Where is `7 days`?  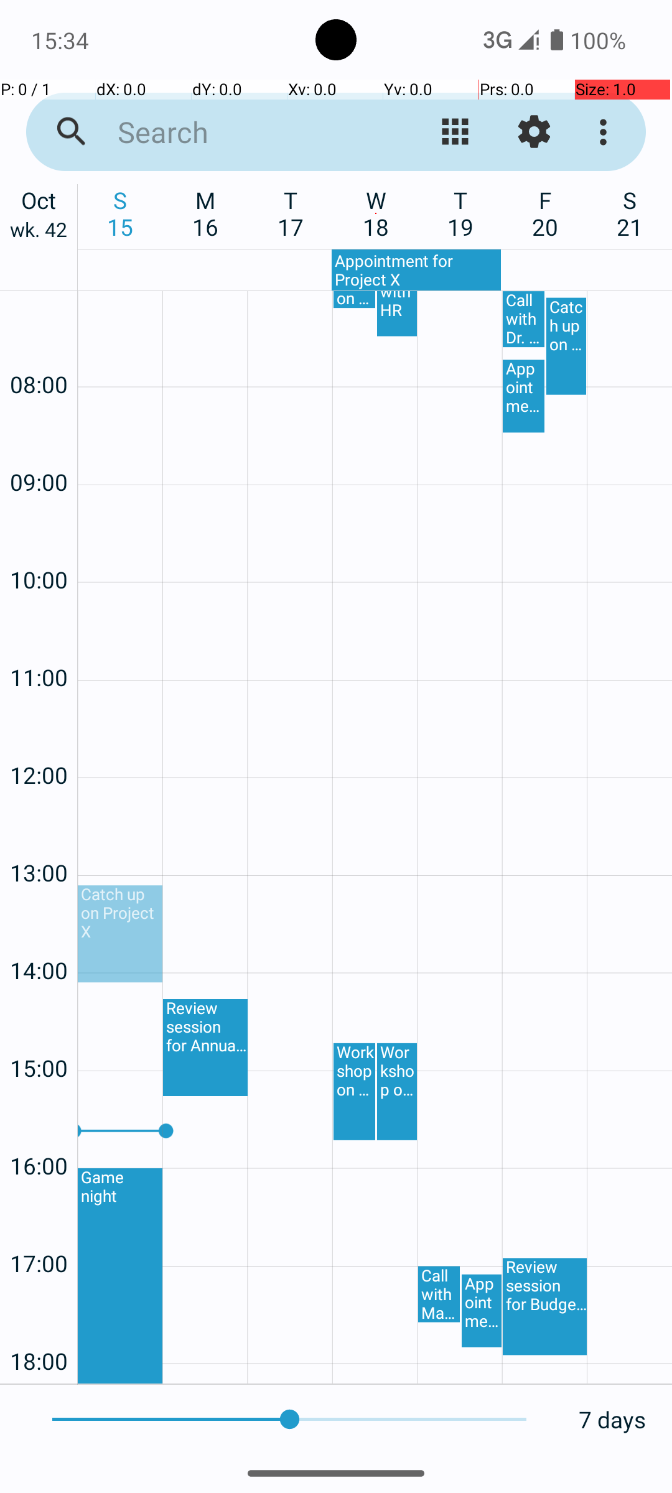 7 days is located at coordinates (612, 1420).